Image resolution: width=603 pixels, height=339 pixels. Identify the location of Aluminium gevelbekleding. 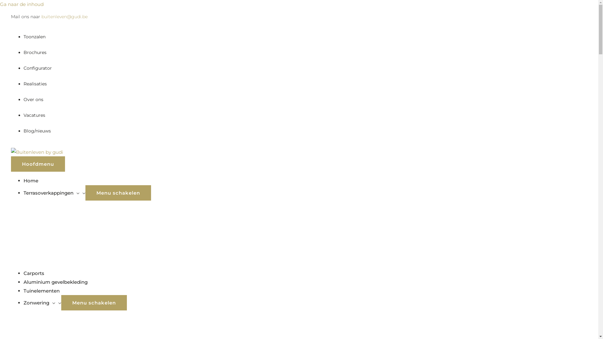
(56, 282).